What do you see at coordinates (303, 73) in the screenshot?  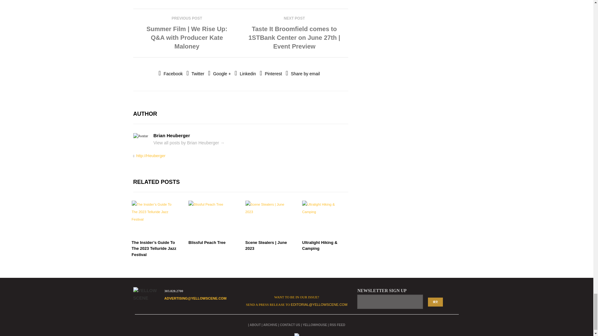 I see `Share by email` at bounding box center [303, 73].